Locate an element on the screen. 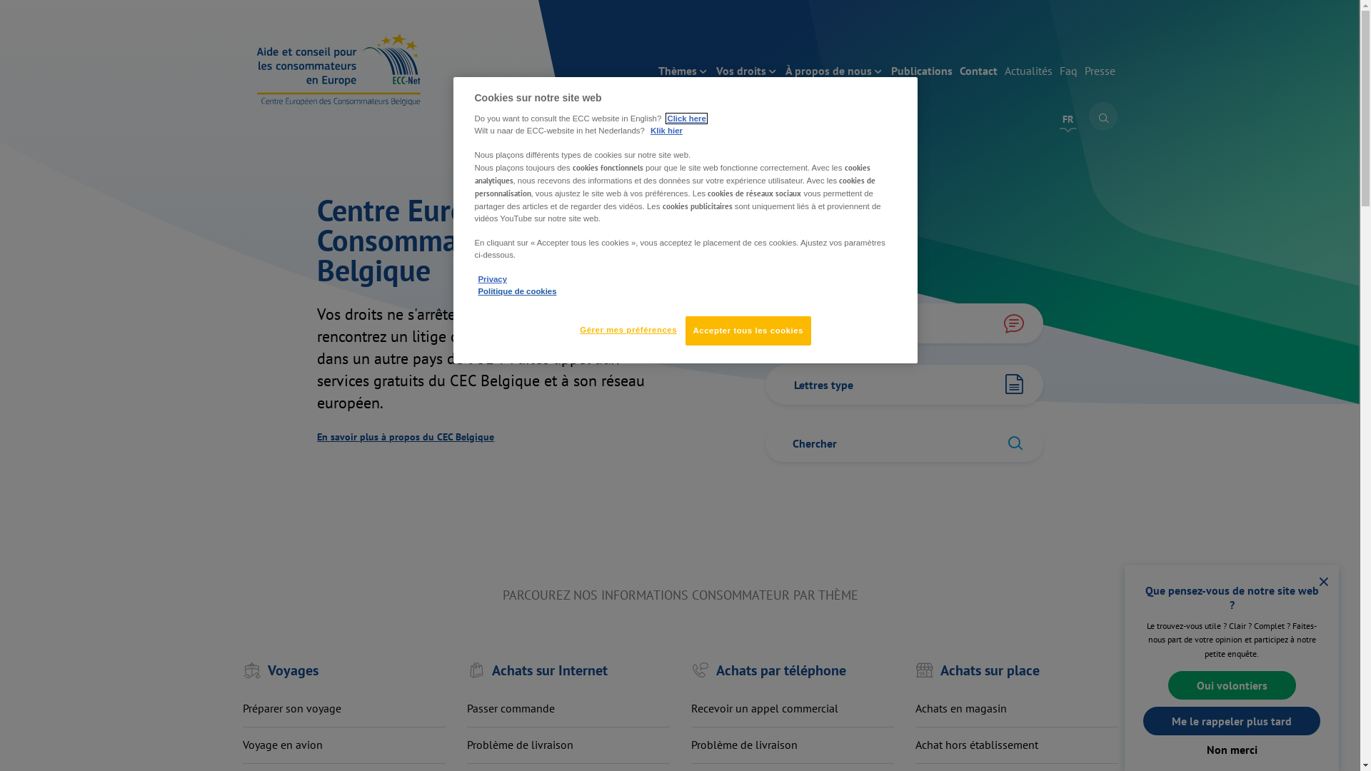  Politique de cookies is located at coordinates (518, 291).